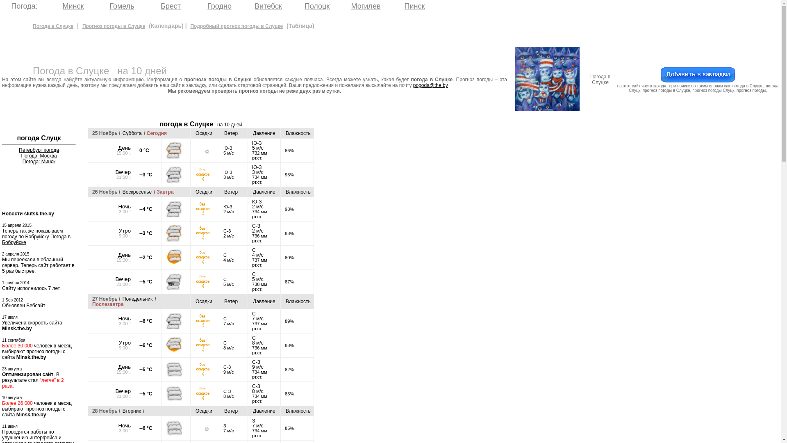  I want to click on pogoda@the.by, so click(430, 85).